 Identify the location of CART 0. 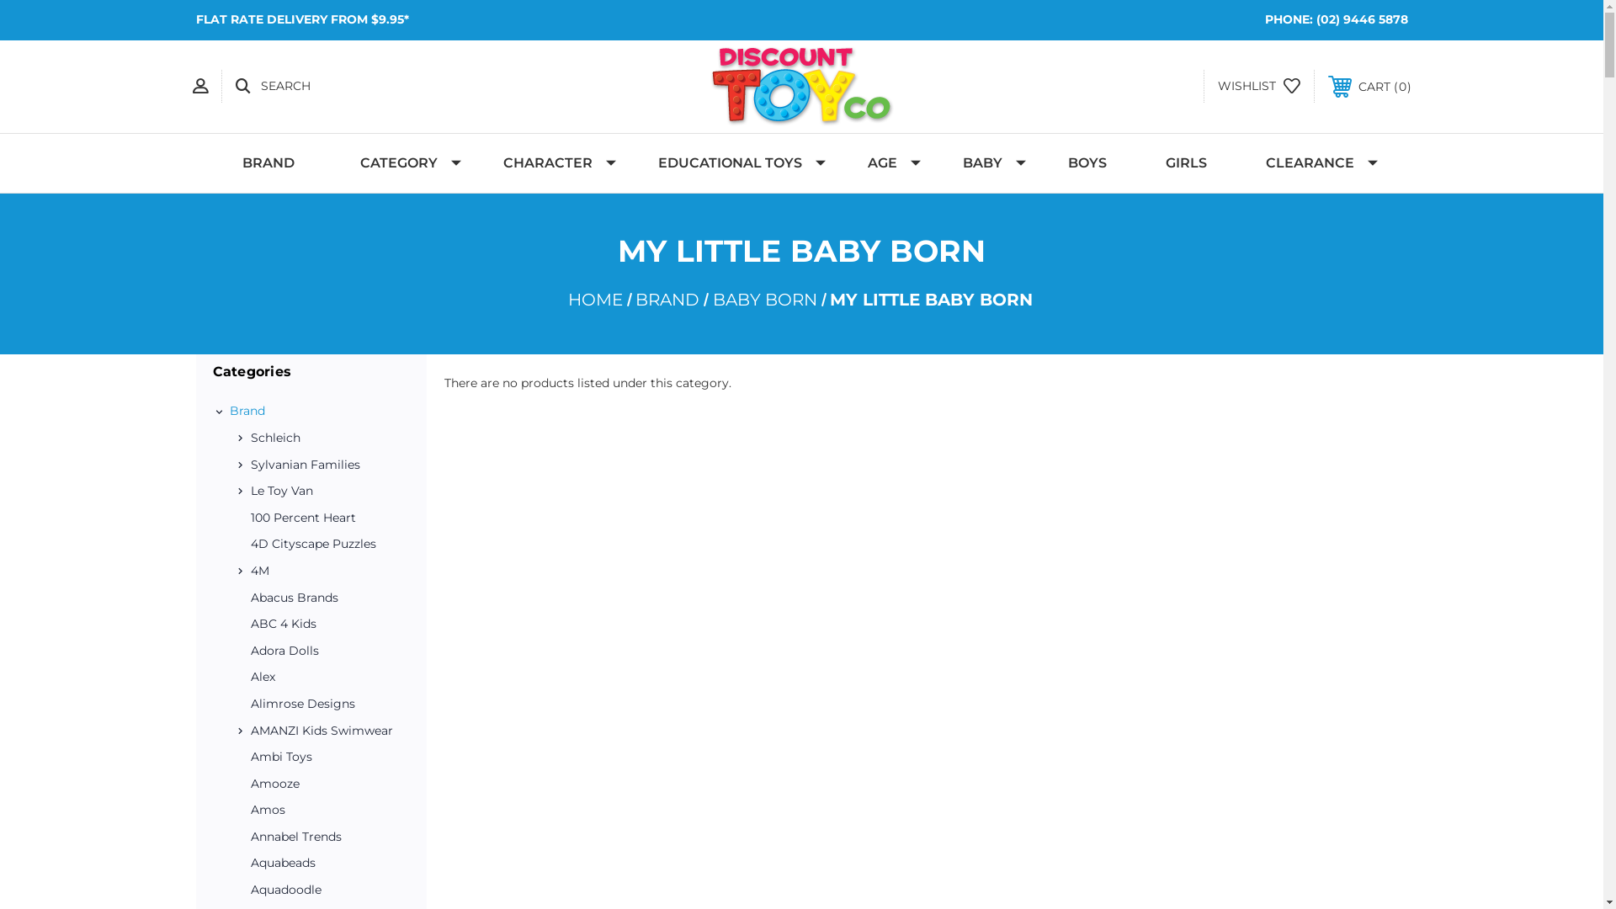
(1370, 87).